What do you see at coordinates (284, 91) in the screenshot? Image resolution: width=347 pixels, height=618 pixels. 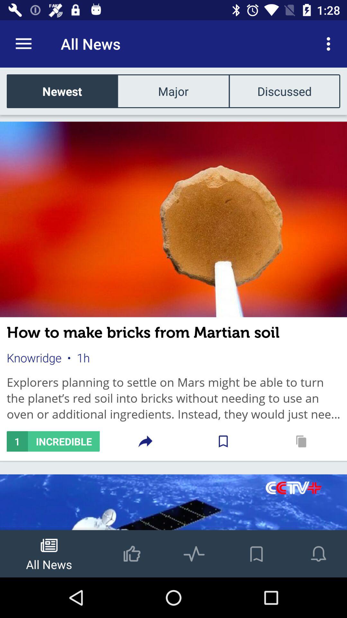 I see `turn on discussed icon` at bounding box center [284, 91].